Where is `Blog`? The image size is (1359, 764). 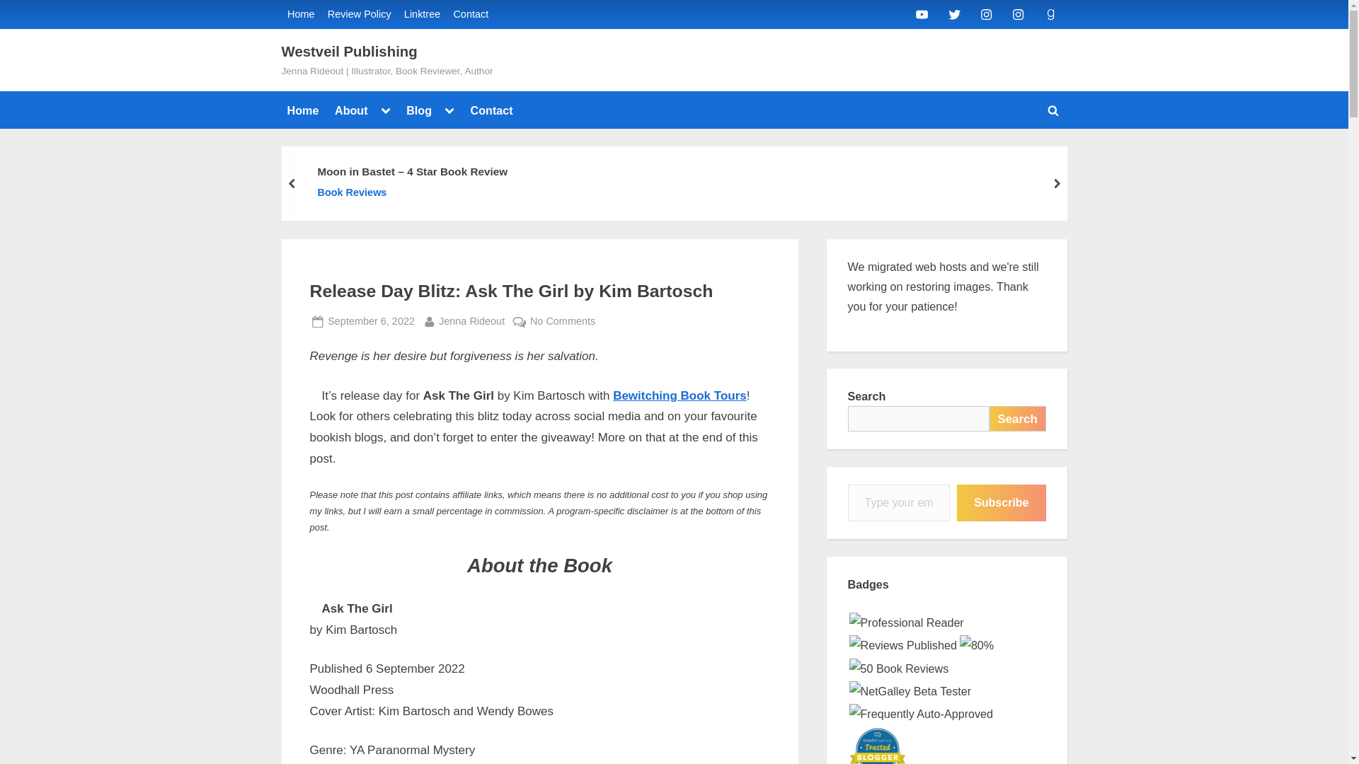
Blog is located at coordinates (419, 110).